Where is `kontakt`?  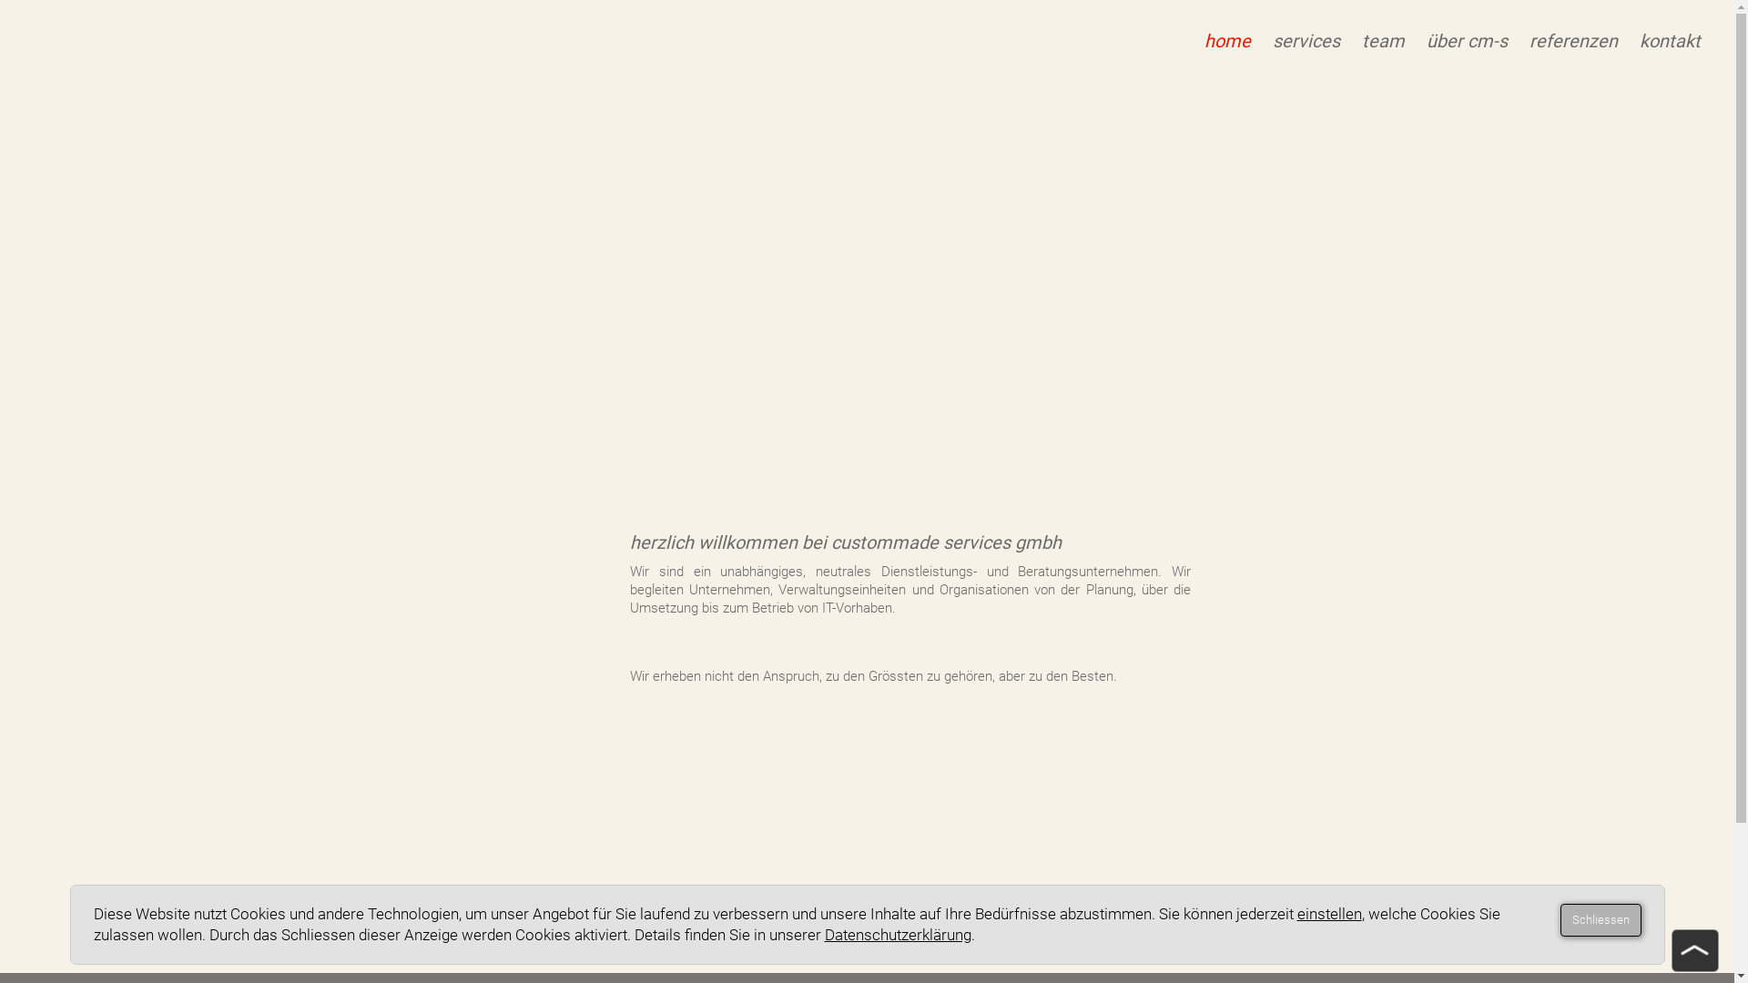
kontakt is located at coordinates (1670, 42).